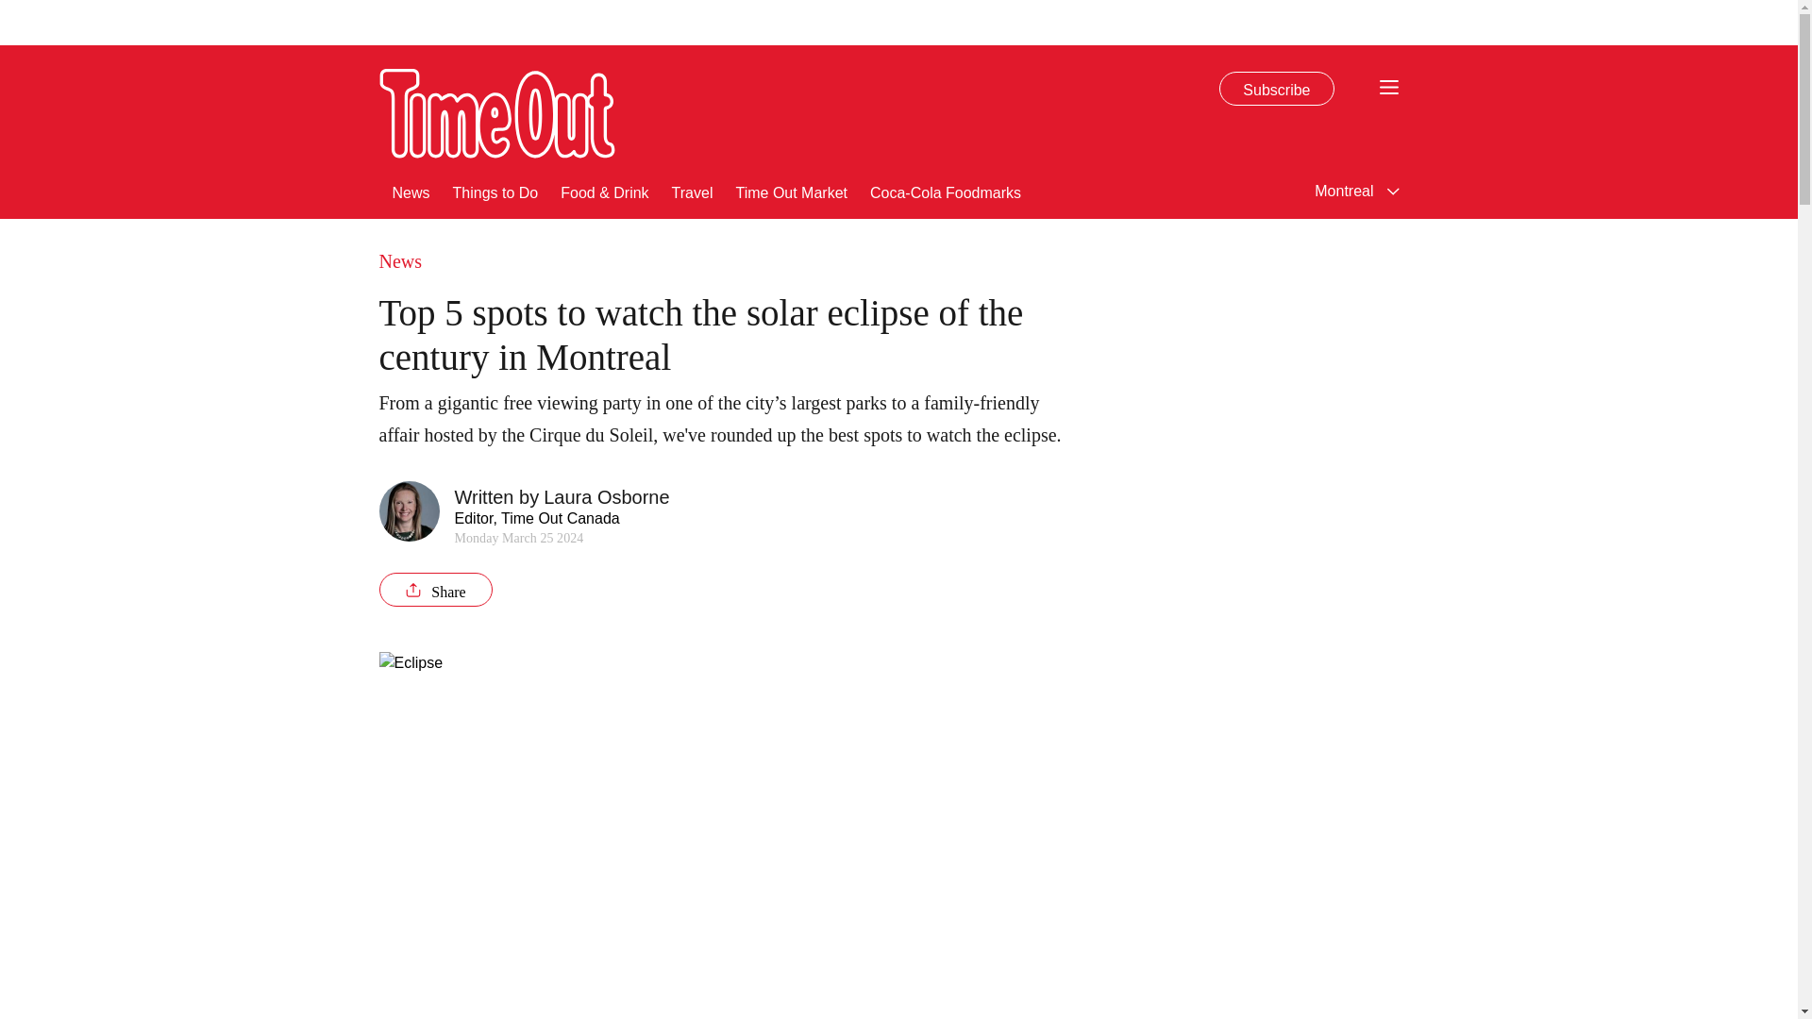 The height and width of the screenshot is (1019, 1812). What do you see at coordinates (946, 191) in the screenshot?
I see `Coca-Cola Foodmarks` at bounding box center [946, 191].